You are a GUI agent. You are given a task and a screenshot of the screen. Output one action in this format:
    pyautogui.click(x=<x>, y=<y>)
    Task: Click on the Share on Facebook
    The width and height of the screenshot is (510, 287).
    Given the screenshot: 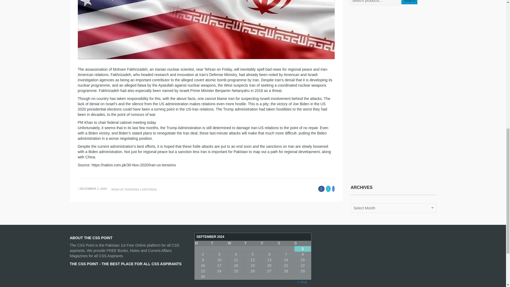 What is the action you would take?
    pyautogui.click(x=321, y=189)
    